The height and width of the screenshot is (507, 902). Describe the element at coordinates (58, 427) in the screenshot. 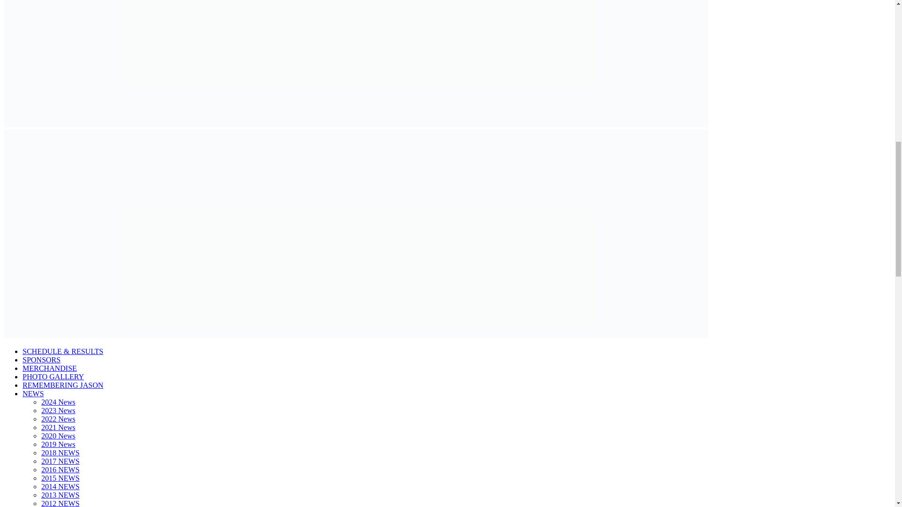

I see `2021 News` at that location.